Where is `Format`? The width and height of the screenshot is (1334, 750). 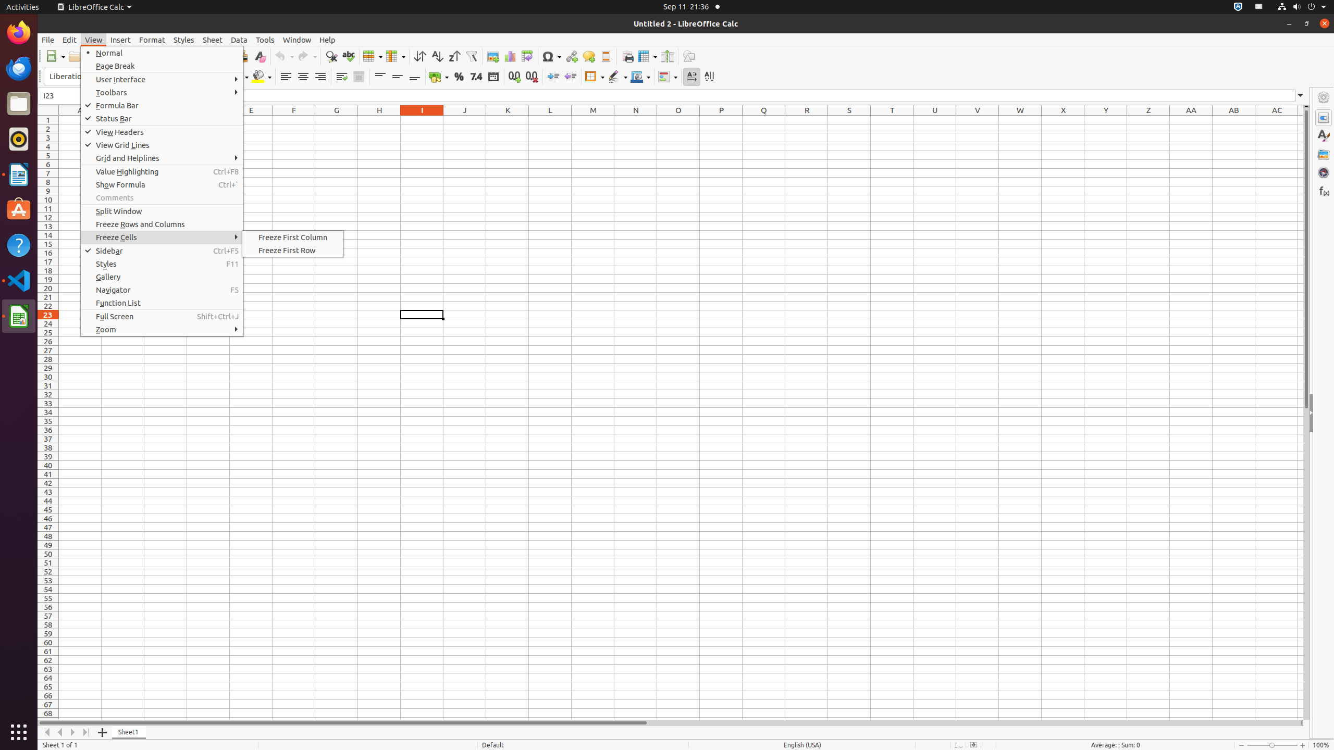
Format is located at coordinates (152, 40).